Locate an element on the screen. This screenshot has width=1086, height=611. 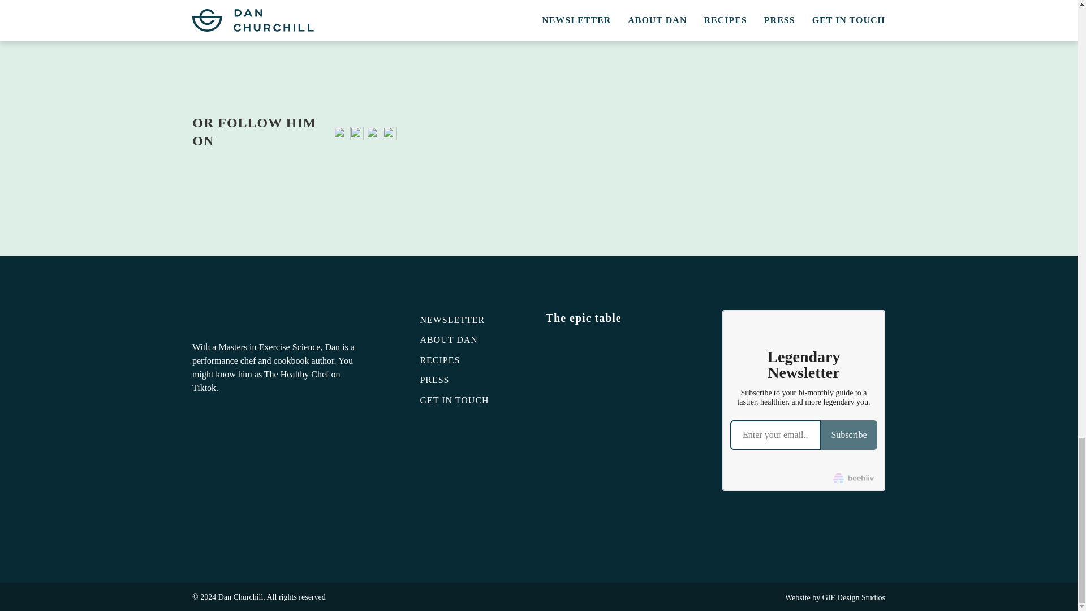
GET IN TOUCH is located at coordinates (475, 401).